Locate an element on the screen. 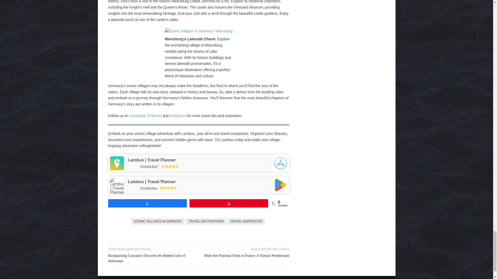 This screenshot has height=279, width=497. Pinterest is located at coordinates (154, 115).